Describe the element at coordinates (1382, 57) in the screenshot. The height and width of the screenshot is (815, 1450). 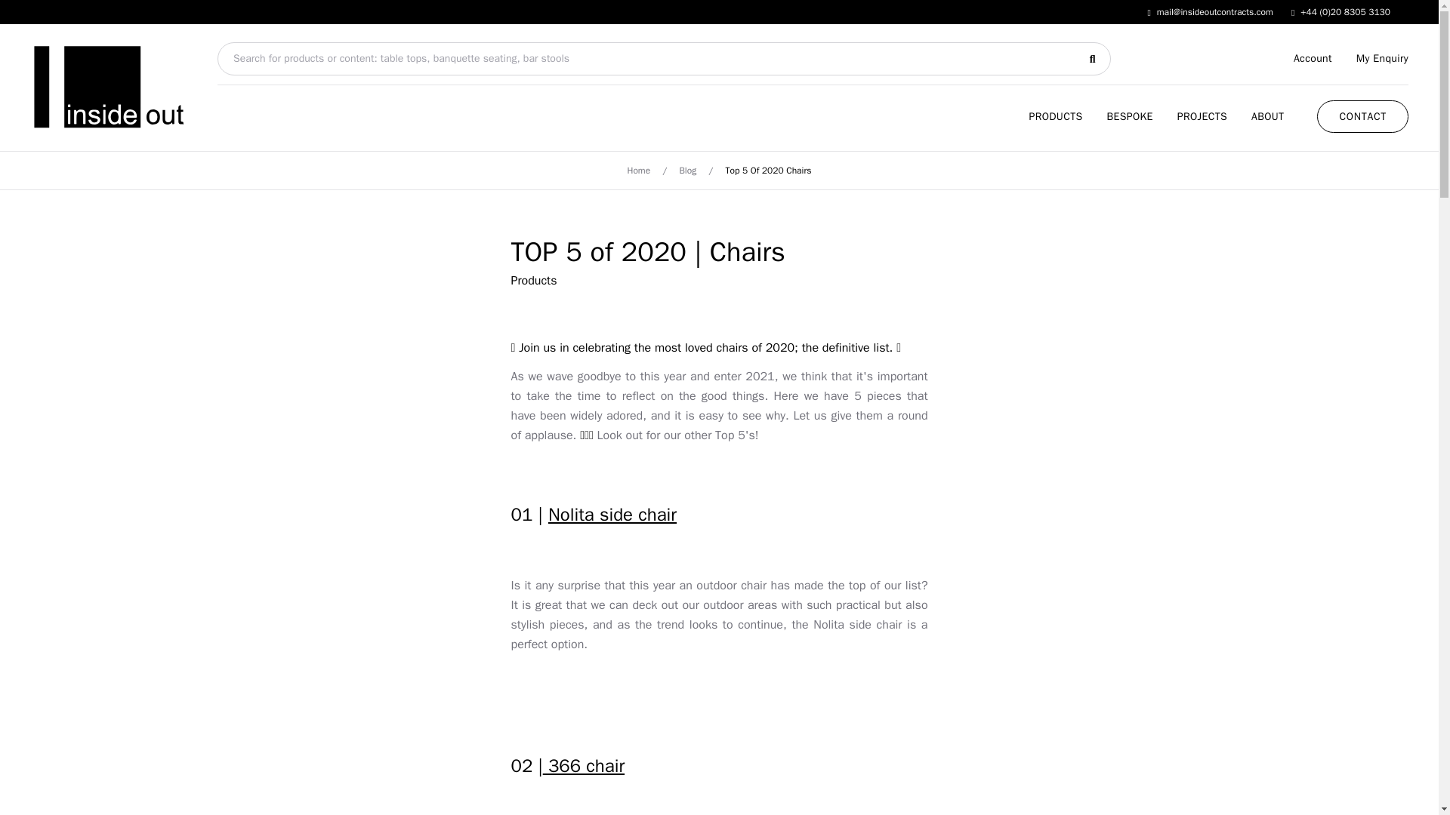
I see `My Enquiry` at that location.